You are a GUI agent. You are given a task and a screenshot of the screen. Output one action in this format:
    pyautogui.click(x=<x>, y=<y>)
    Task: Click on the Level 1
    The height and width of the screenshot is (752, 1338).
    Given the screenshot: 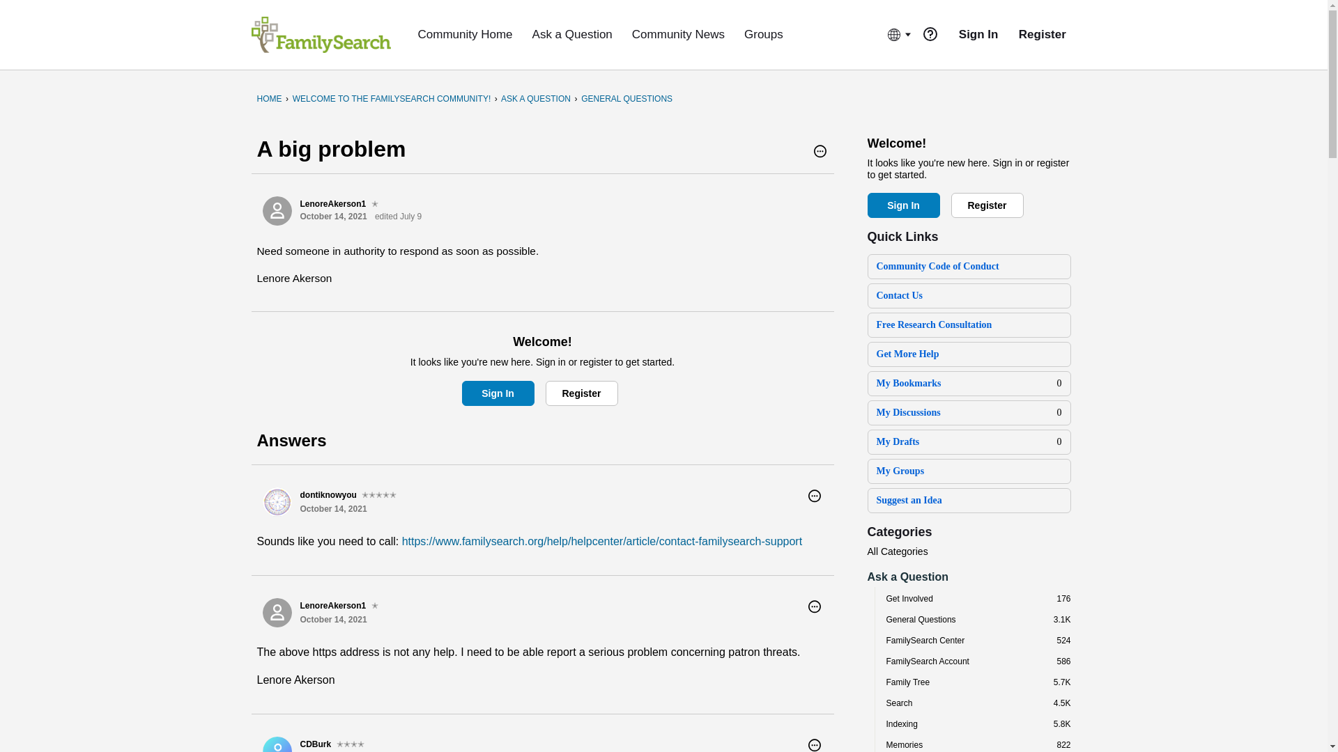 What is the action you would take?
    pyautogui.click(x=375, y=606)
    